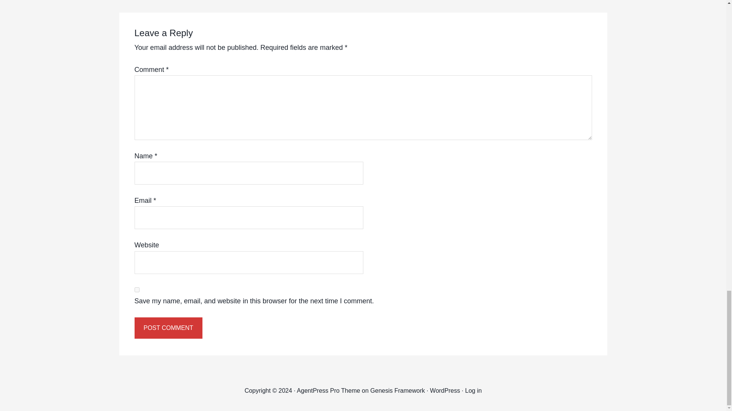  Describe the element at coordinates (329, 390) in the screenshot. I see `AgentPress Pro Theme` at that location.